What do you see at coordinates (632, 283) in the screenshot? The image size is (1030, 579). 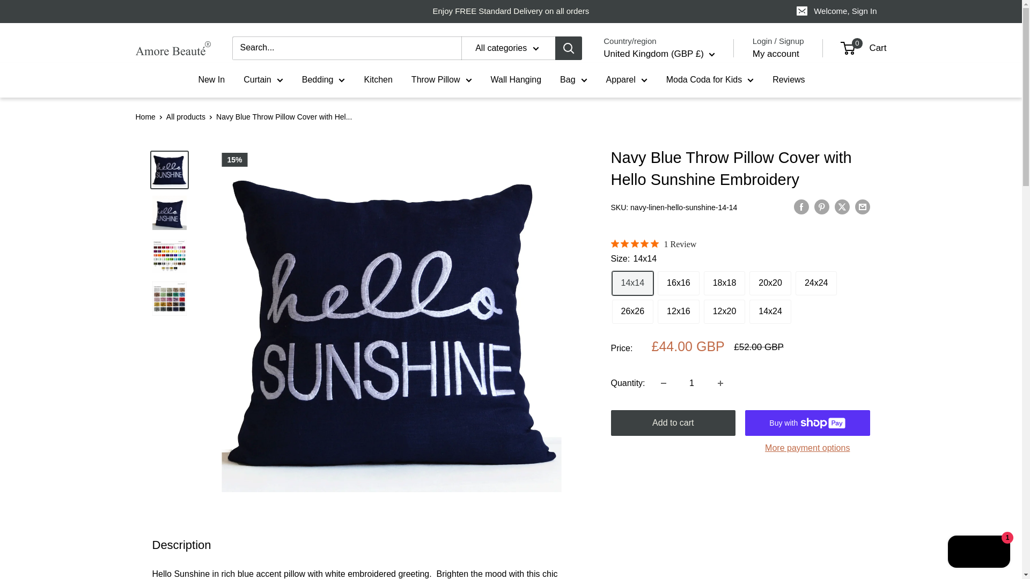 I see `14x14` at bounding box center [632, 283].